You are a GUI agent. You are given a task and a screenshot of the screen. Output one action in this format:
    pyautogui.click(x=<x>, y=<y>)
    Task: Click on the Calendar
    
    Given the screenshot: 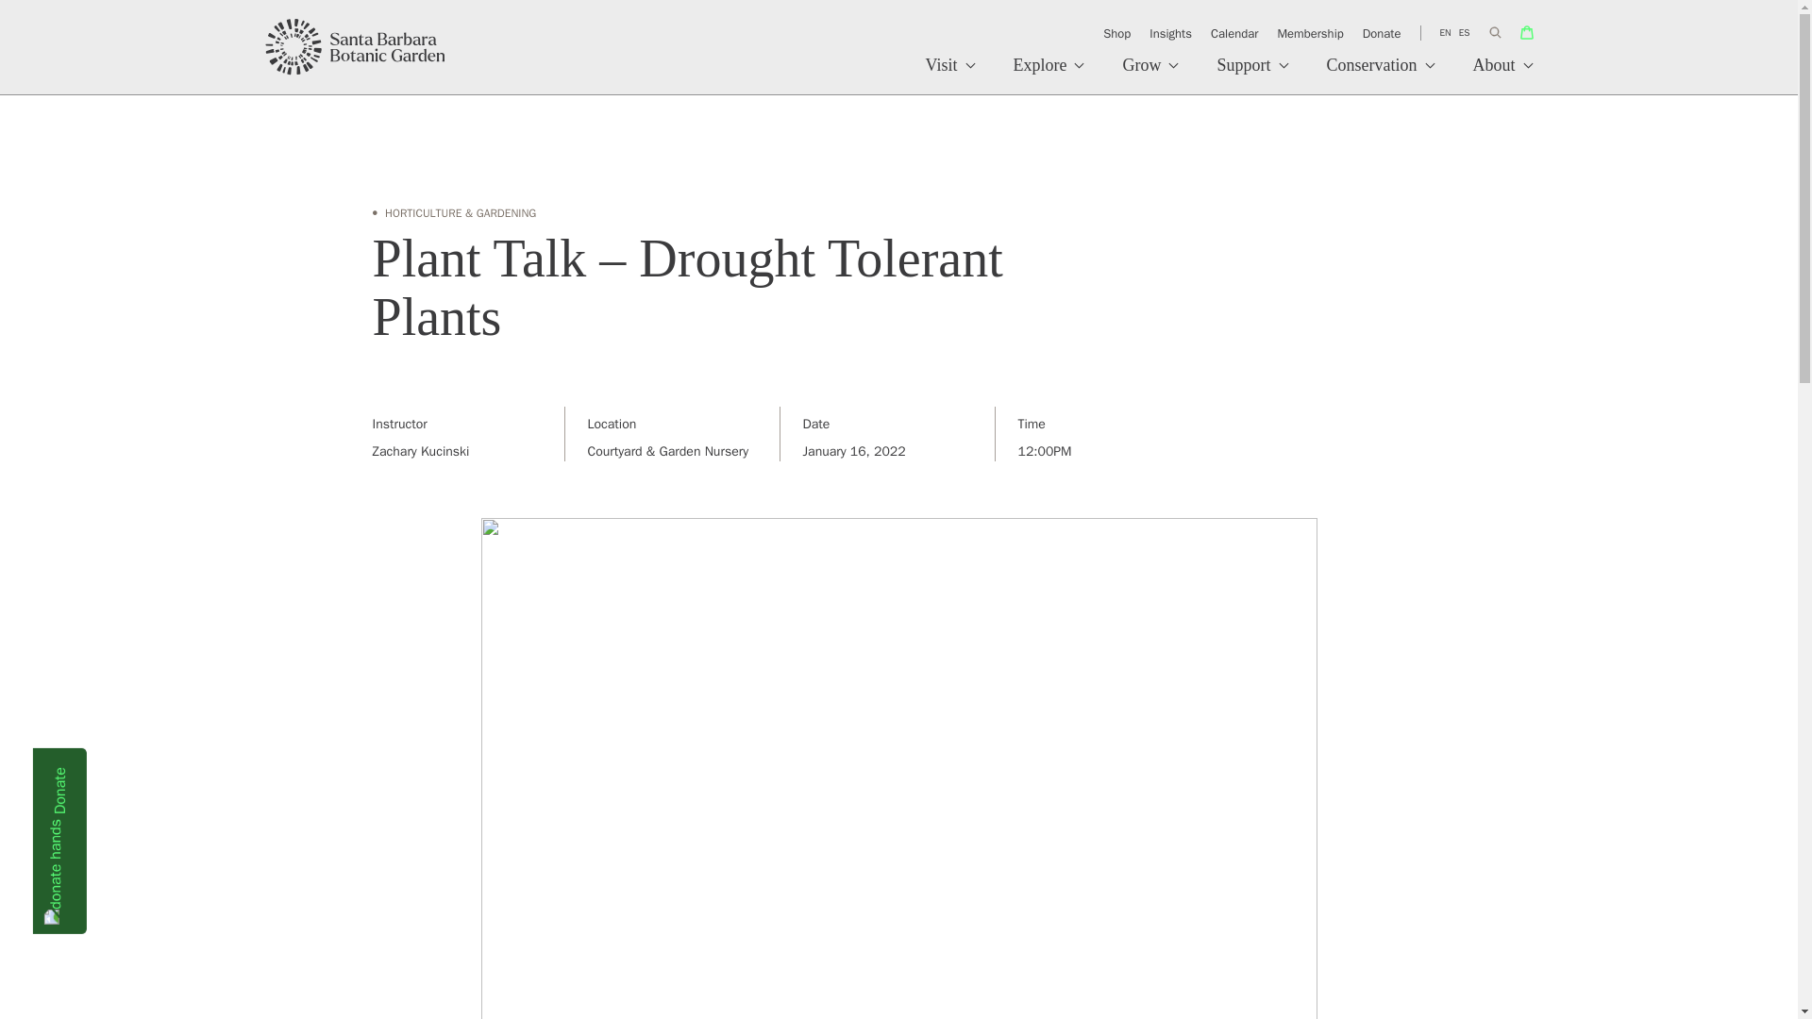 What is the action you would take?
    pyautogui.click(x=1233, y=34)
    